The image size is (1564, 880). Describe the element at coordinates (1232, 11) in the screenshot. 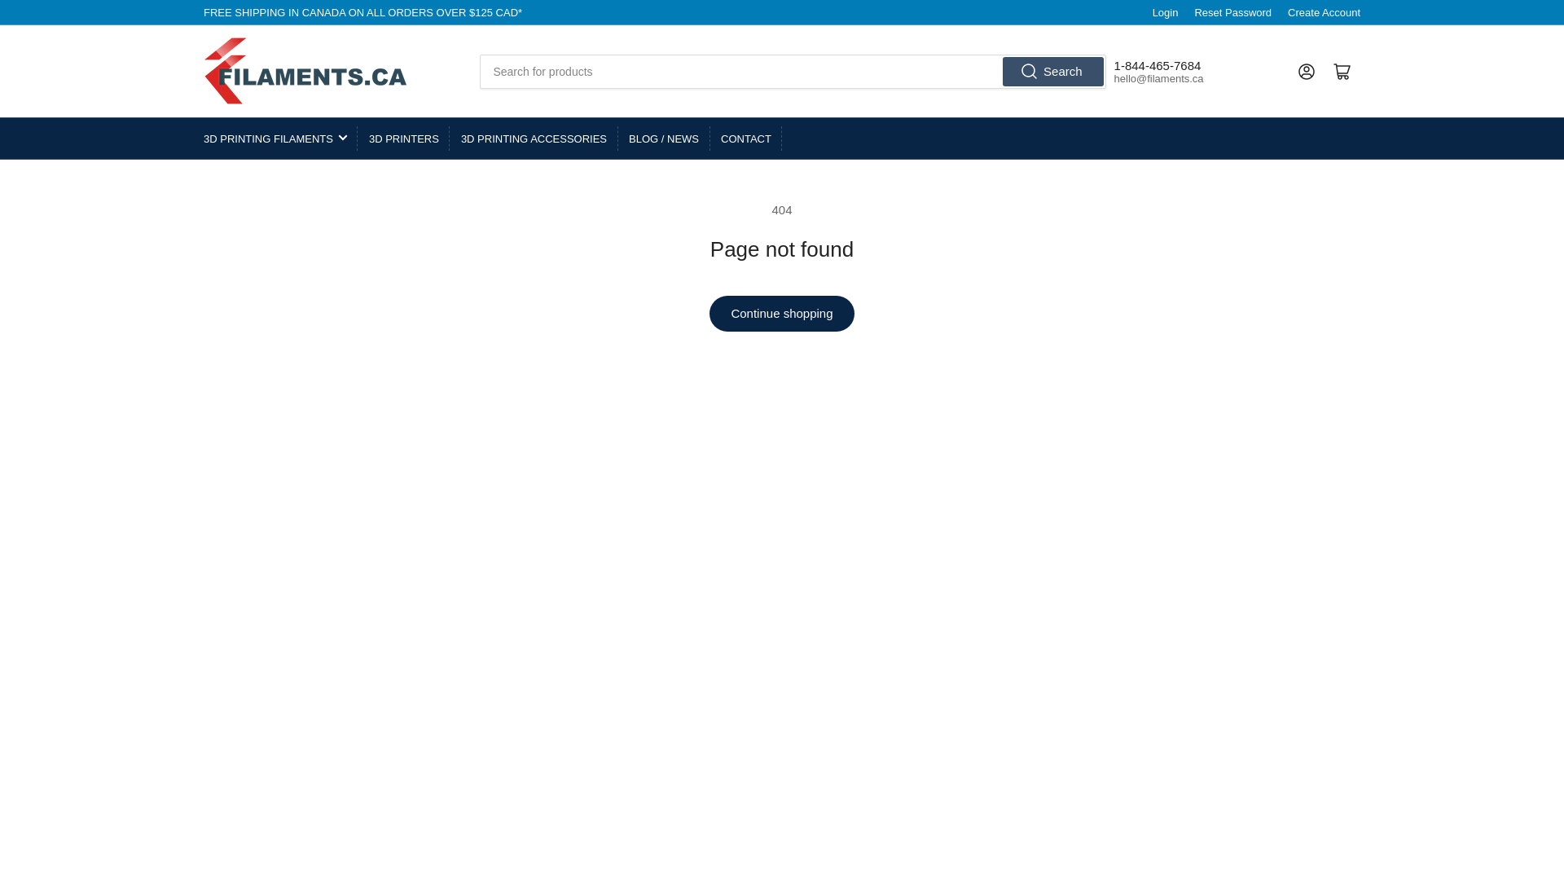

I see `Reset Password` at that location.